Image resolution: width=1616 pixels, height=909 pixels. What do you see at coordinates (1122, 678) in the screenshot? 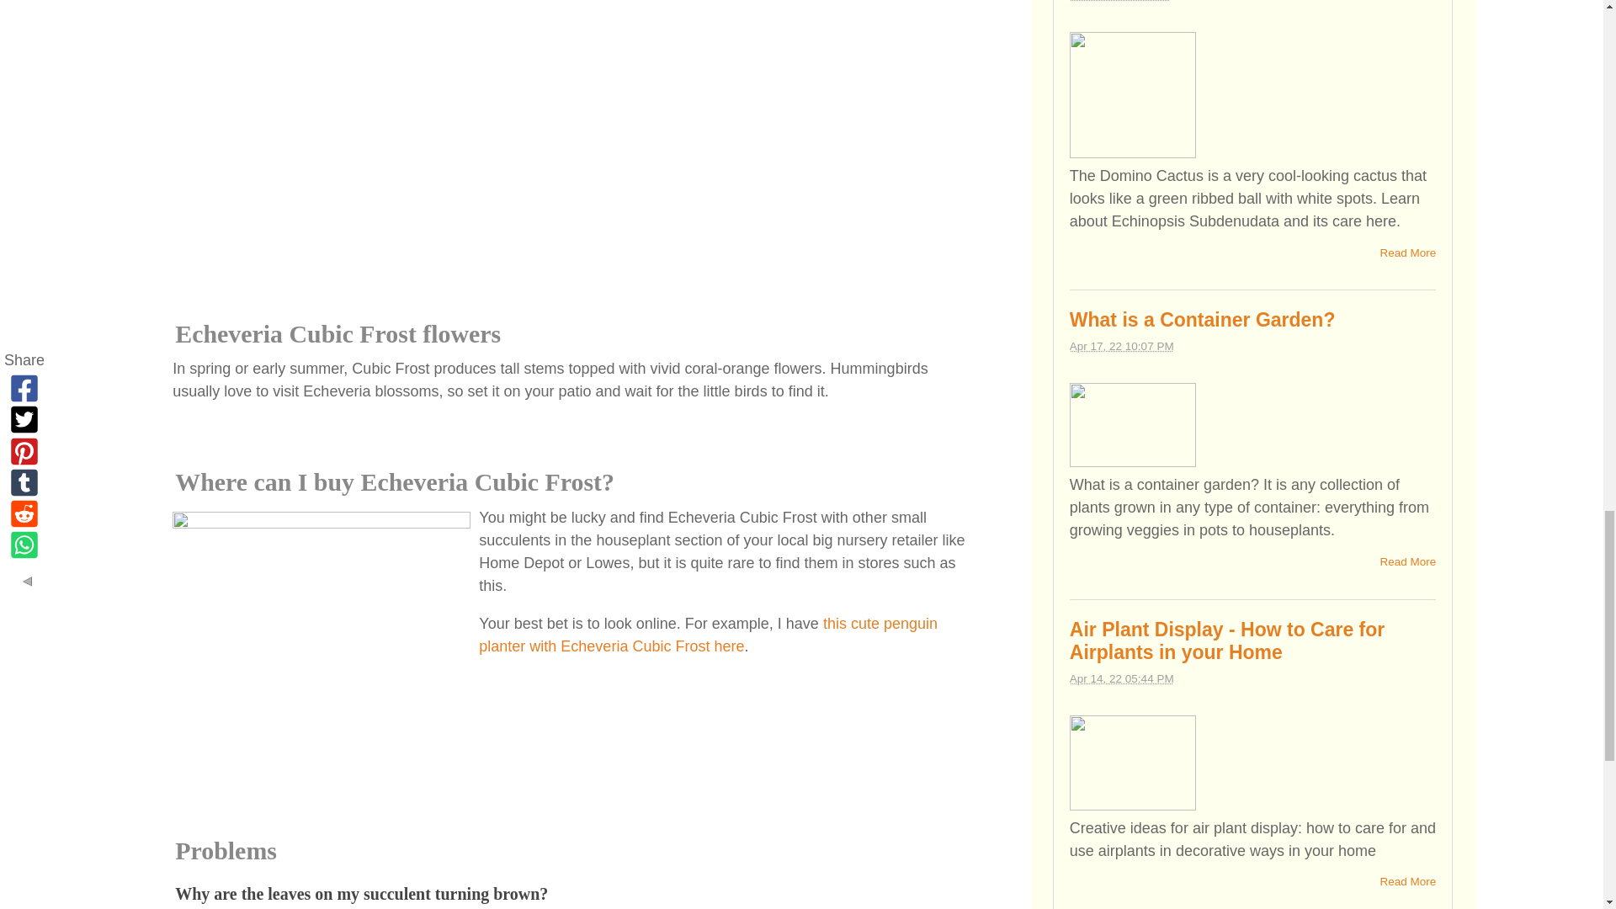
I see `2022-04-14T17:44:18-0400` at bounding box center [1122, 678].